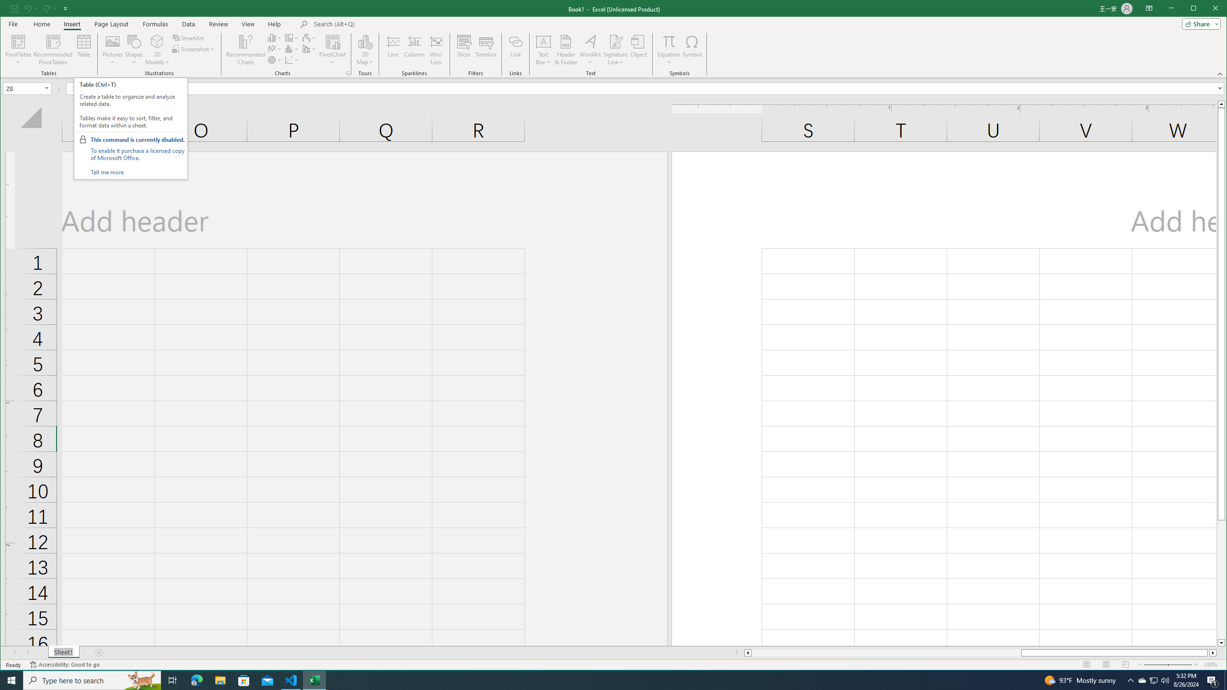 This screenshot has height=690, width=1227. I want to click on Start, so click(12, 680).